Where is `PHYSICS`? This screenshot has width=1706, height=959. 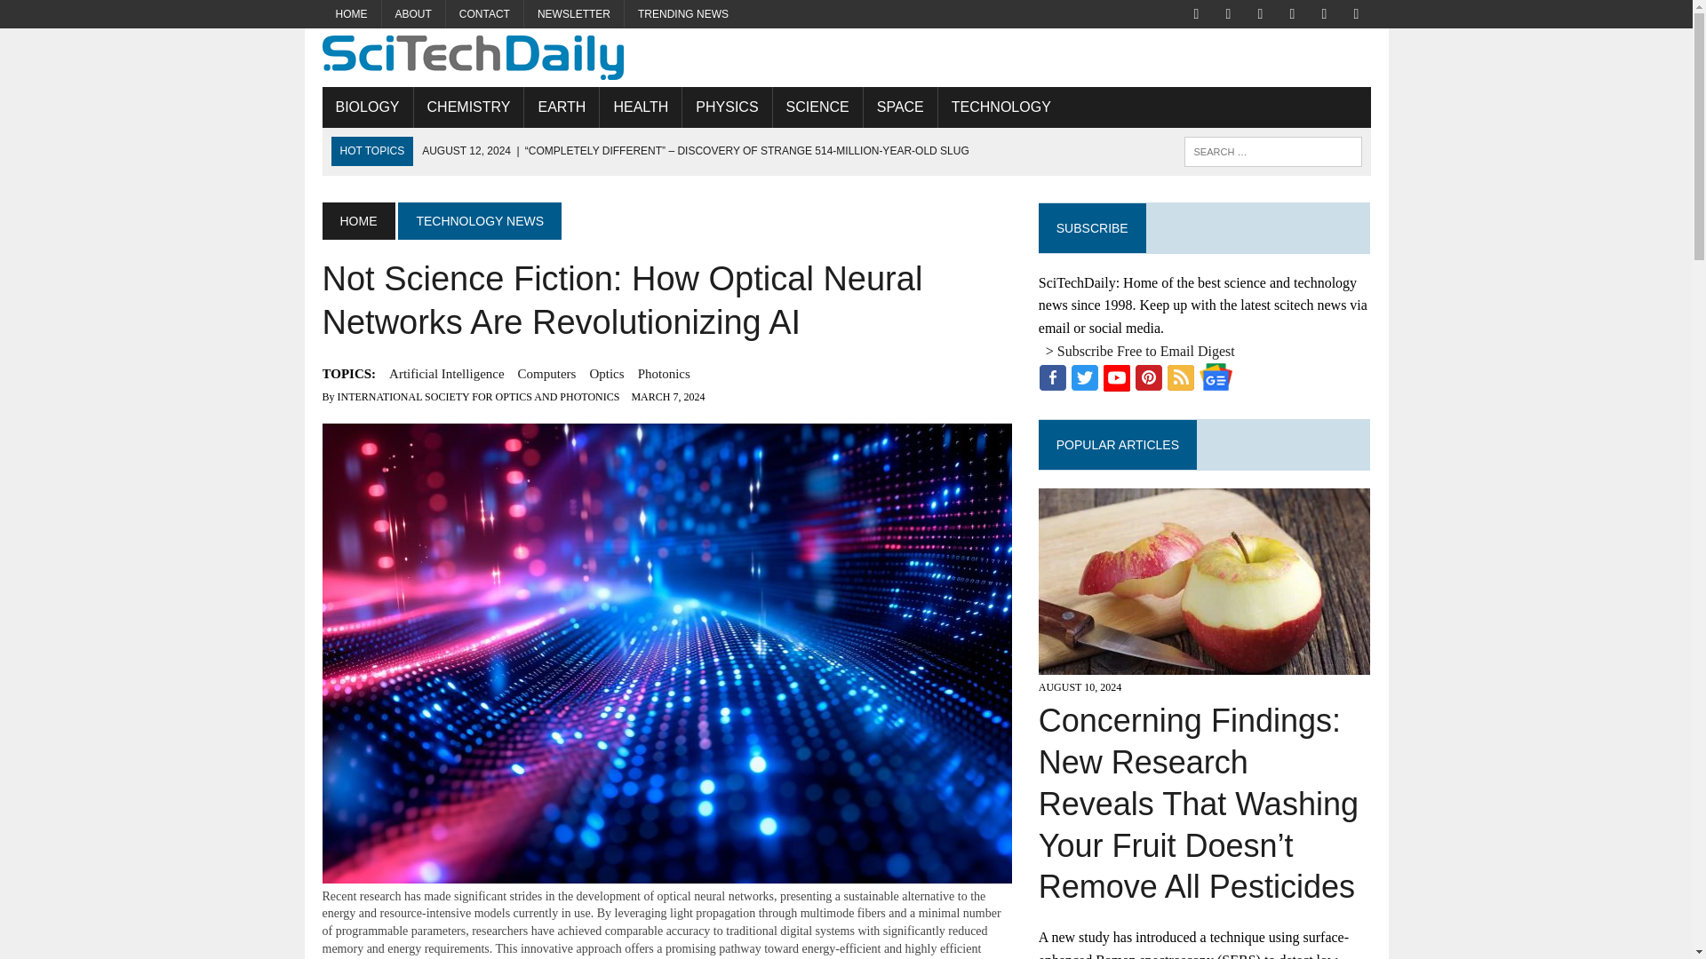
PHYSICS is located at coordinates (727, 107).